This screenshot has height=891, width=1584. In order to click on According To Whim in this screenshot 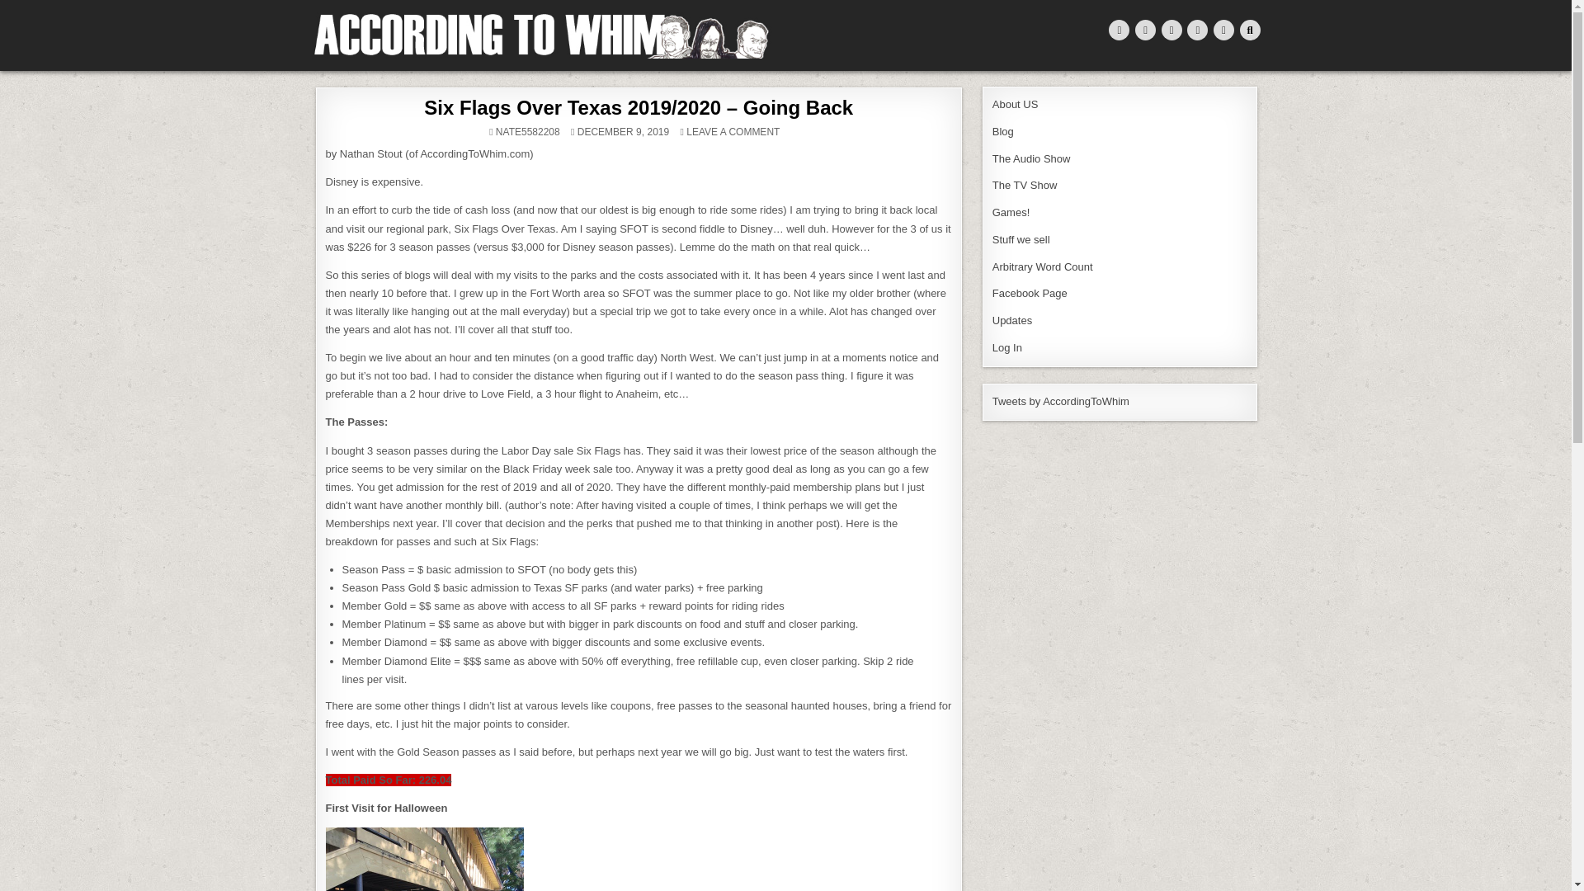, I will do `click(396, 67)`.